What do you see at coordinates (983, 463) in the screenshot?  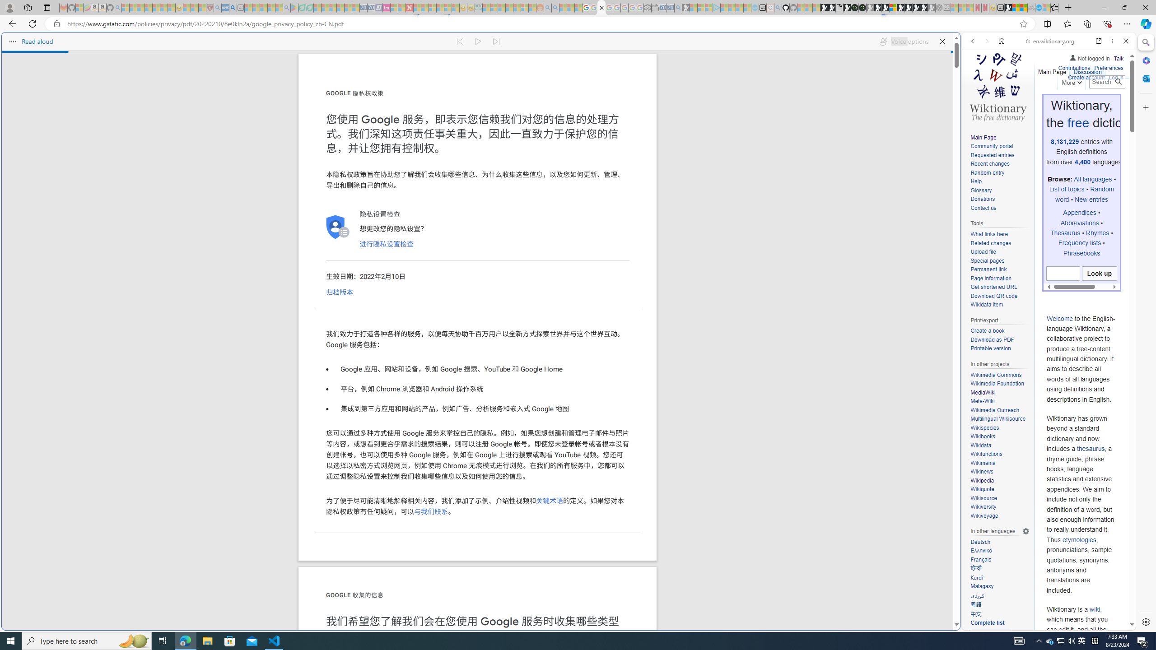 I see `Wikimania` at bounding box center [983, 463].